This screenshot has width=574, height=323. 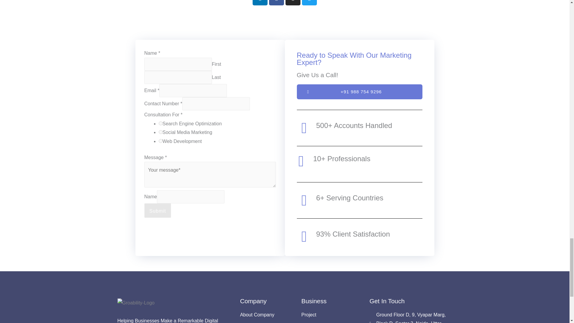 I want to click on Social Media Marketing, so click(x=160, y=132).